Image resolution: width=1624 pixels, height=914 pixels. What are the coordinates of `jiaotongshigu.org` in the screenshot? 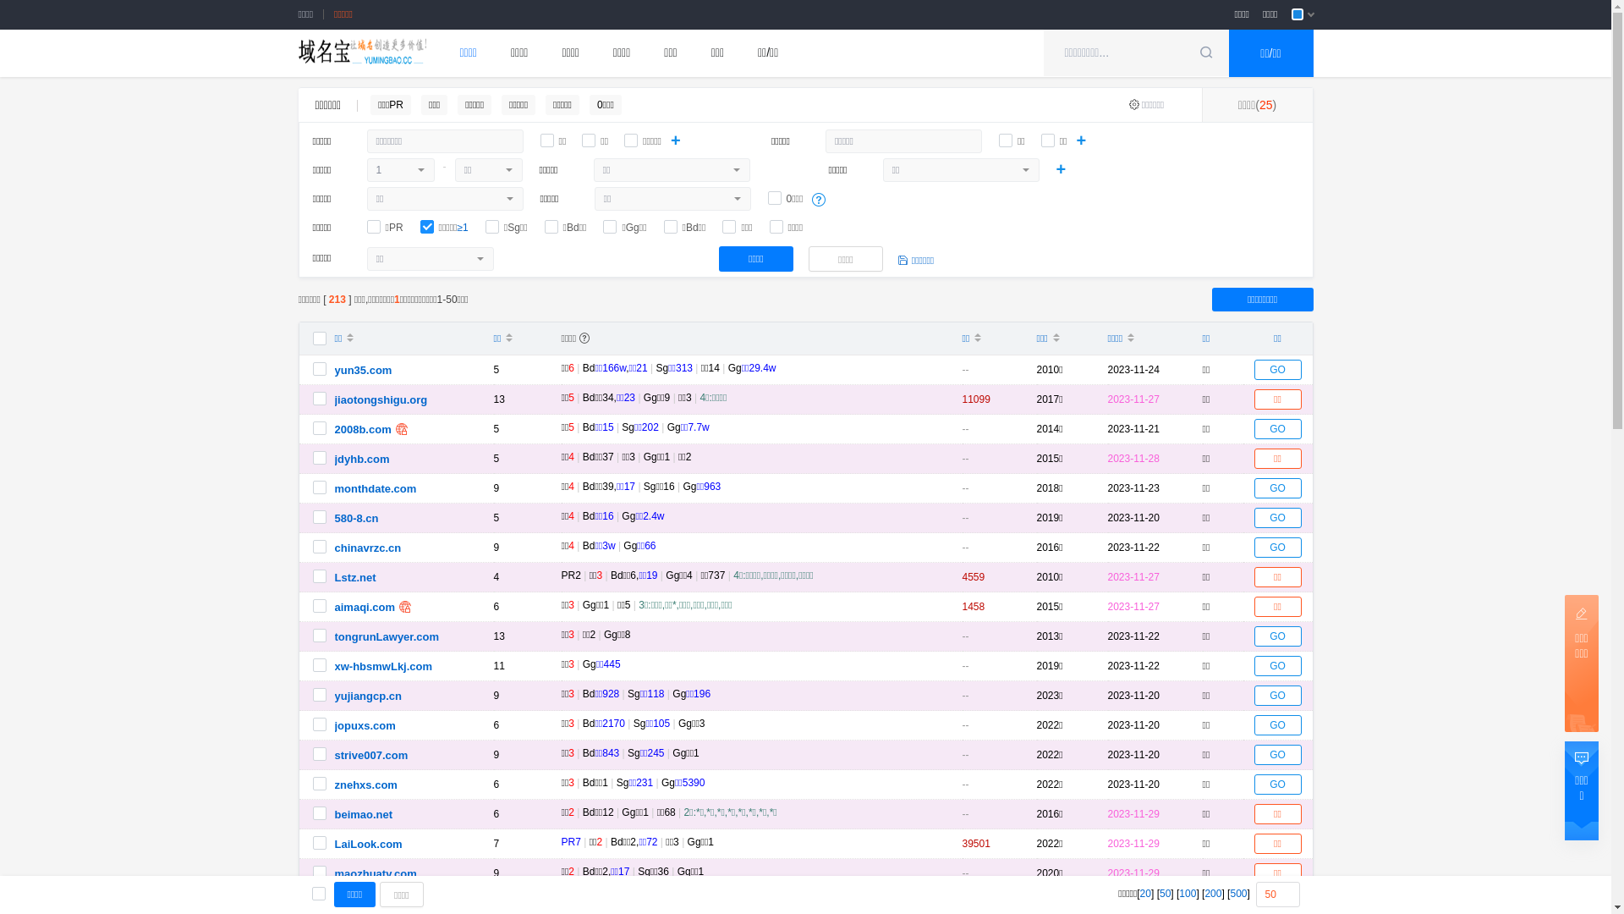 It's located at (381, 399).